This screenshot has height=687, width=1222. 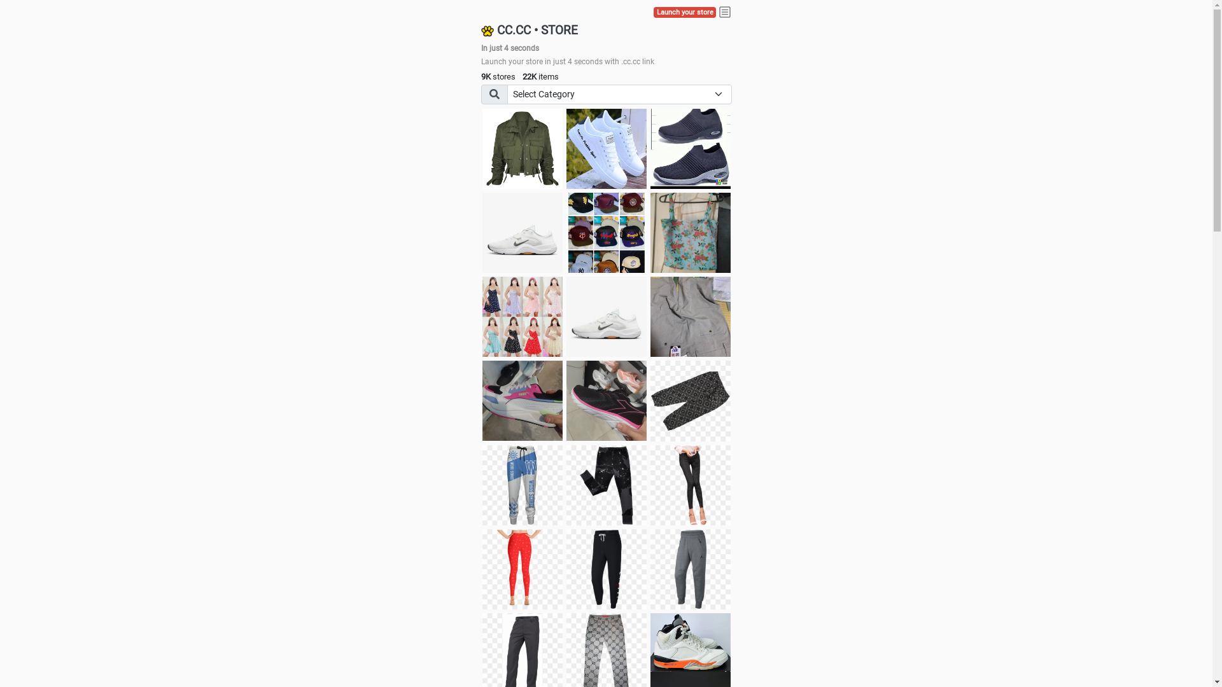 I want to click on Zapatillas, so click(x=607, y=401).